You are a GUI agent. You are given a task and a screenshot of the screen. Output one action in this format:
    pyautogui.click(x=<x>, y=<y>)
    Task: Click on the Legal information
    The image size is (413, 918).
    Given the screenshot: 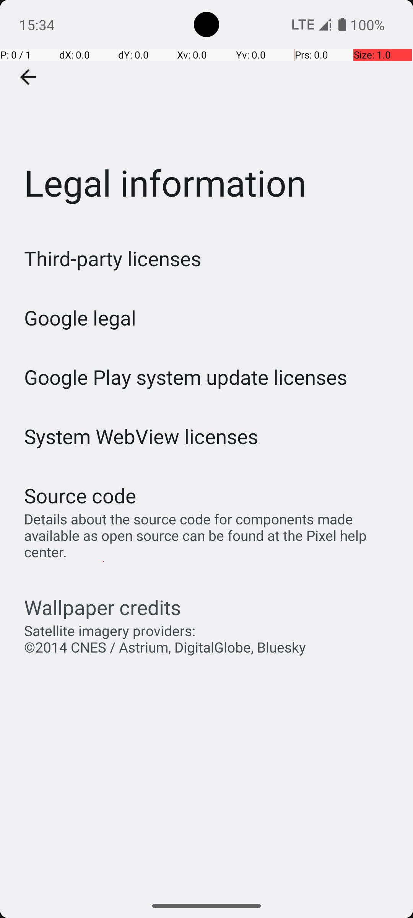 What is the action you would take?
    pyautogui.click(x=206, y=114)
    